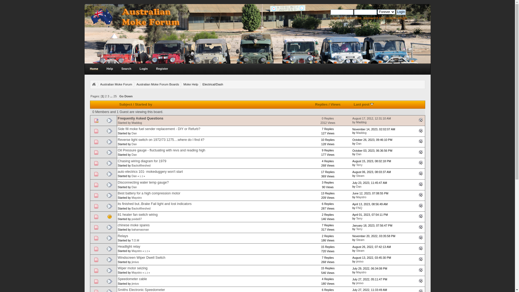 This screenshot has width=519, height=292. What do you see at coordinates (134, 144) in the screenshot?
I see `Dan` at bounding box center [134, 144].